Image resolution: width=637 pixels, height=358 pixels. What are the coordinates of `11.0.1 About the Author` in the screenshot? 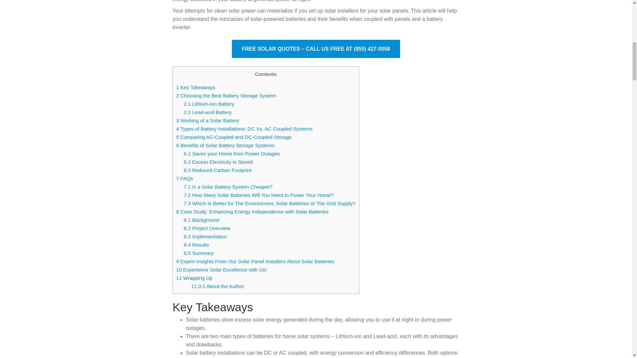 It's located at (218, 286).